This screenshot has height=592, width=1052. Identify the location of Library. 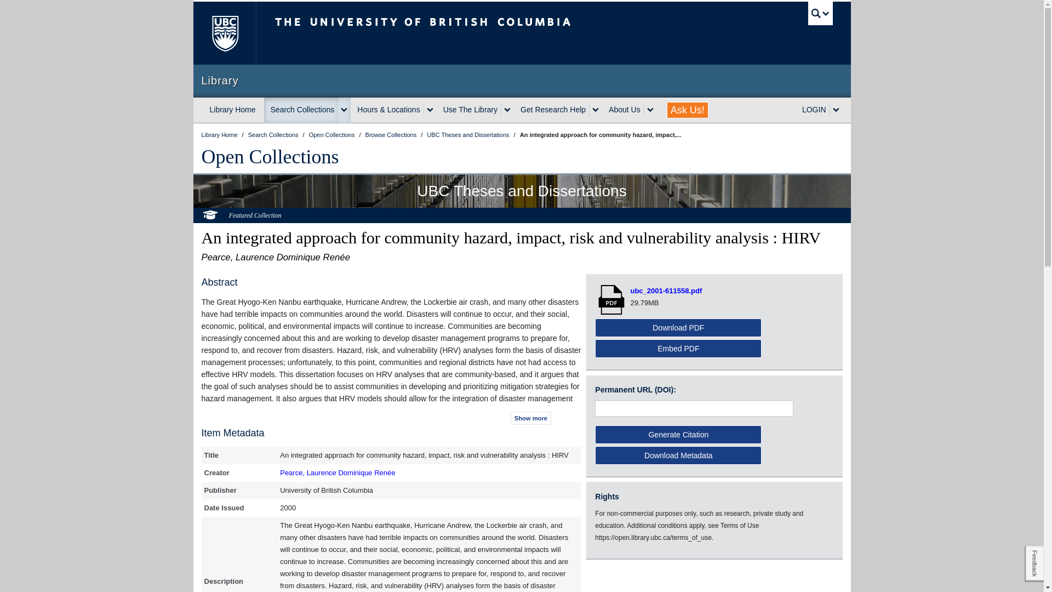
(522, 81).